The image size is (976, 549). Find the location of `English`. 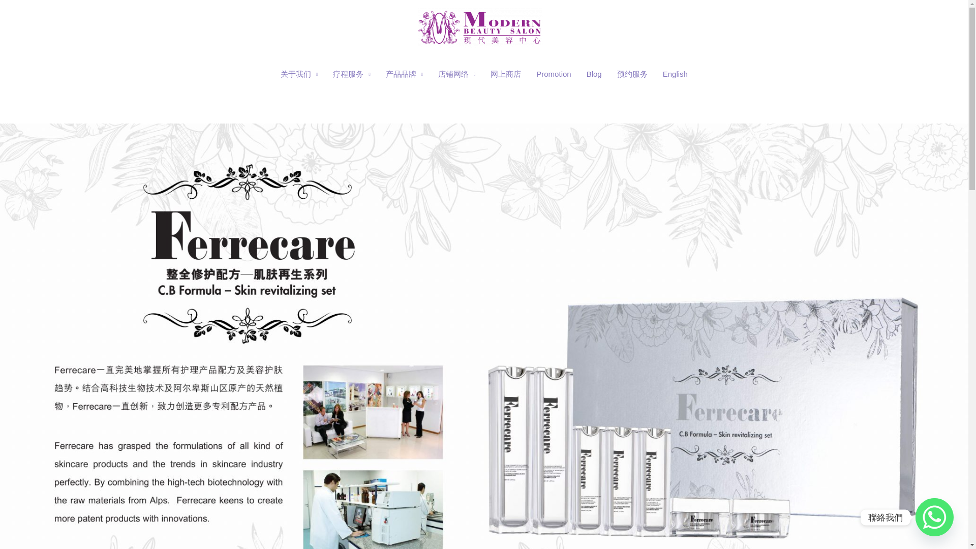

English is located at coordinates (675, 74).